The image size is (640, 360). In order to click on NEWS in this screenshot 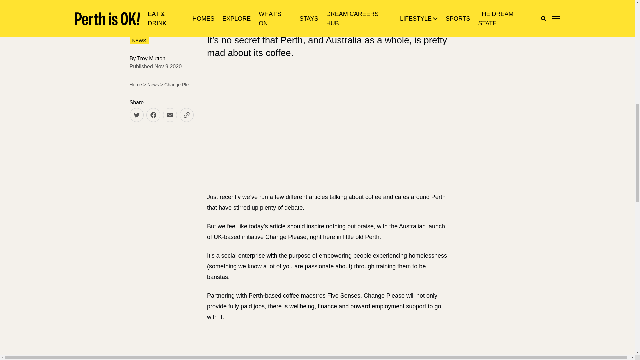, I will do `click(139, 41)`.